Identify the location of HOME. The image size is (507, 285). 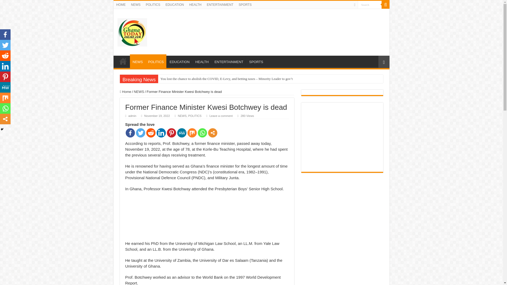
(123, 61).